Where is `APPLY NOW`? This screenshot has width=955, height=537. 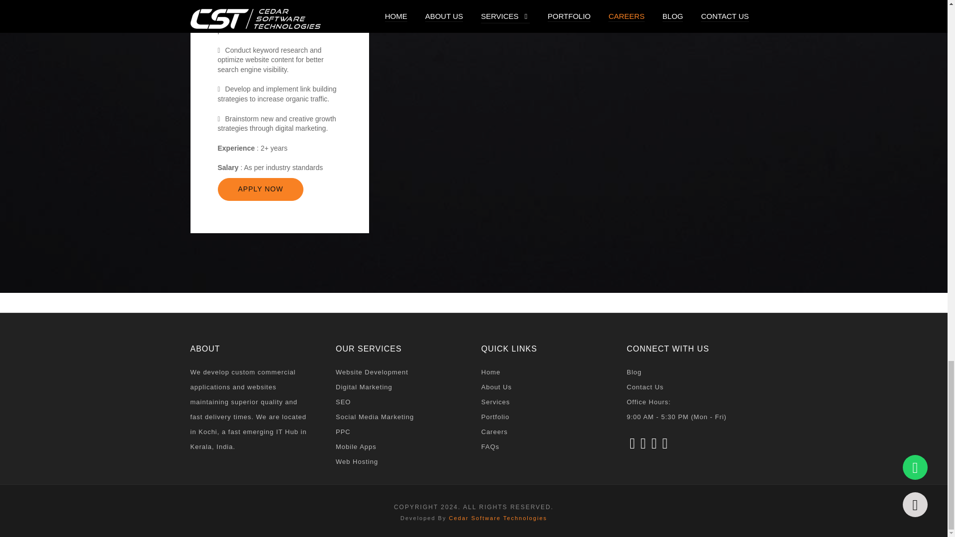 APPLY NOW is located at coordinates (261, 189).